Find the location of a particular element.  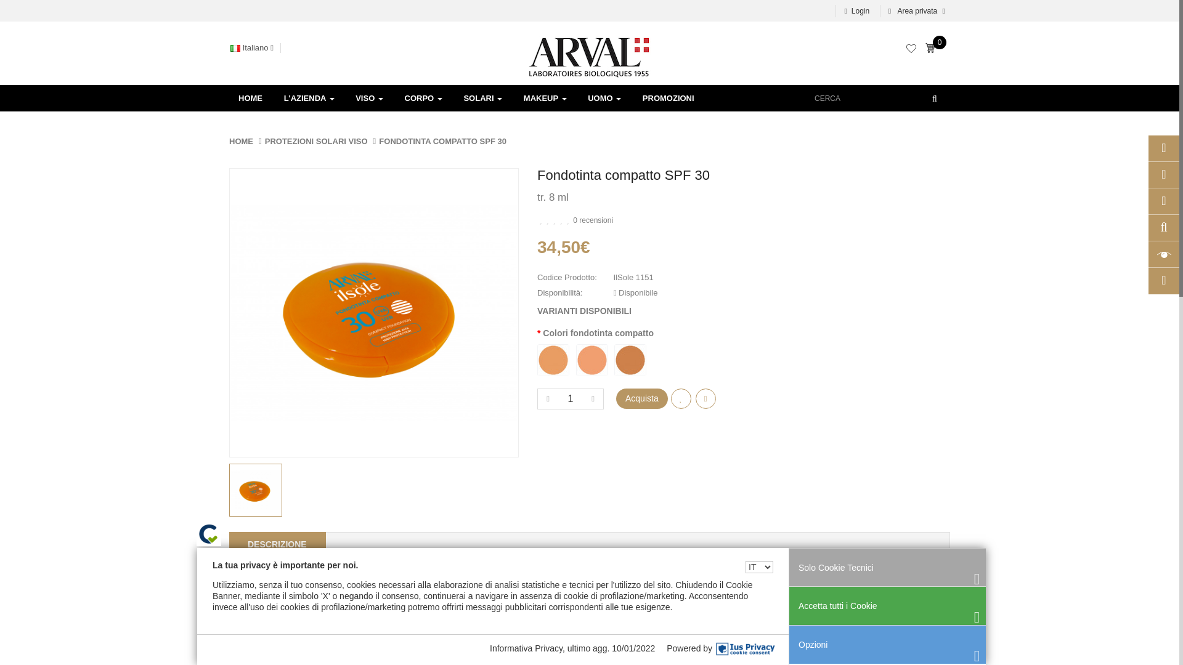

VISO is located at coordinates (370, 99).